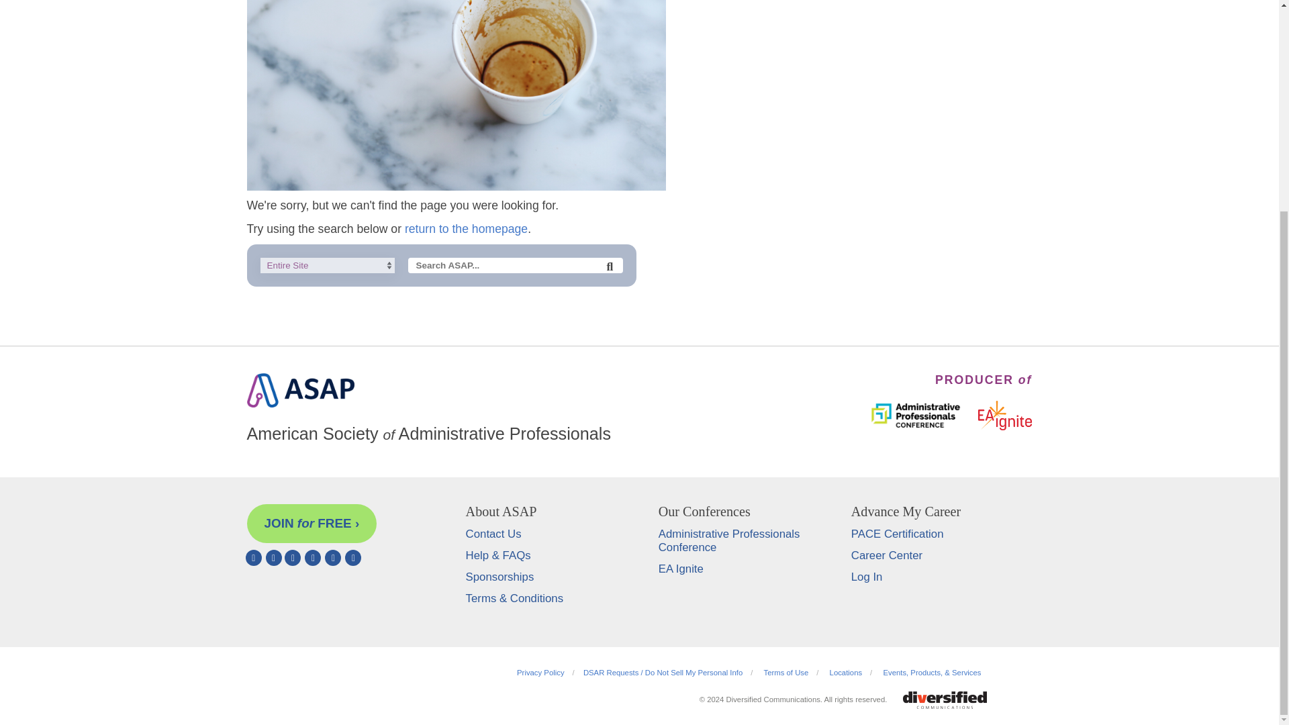  Describe the element at coordinates (916, 414) in the screenshot. I see `APC` at that location.